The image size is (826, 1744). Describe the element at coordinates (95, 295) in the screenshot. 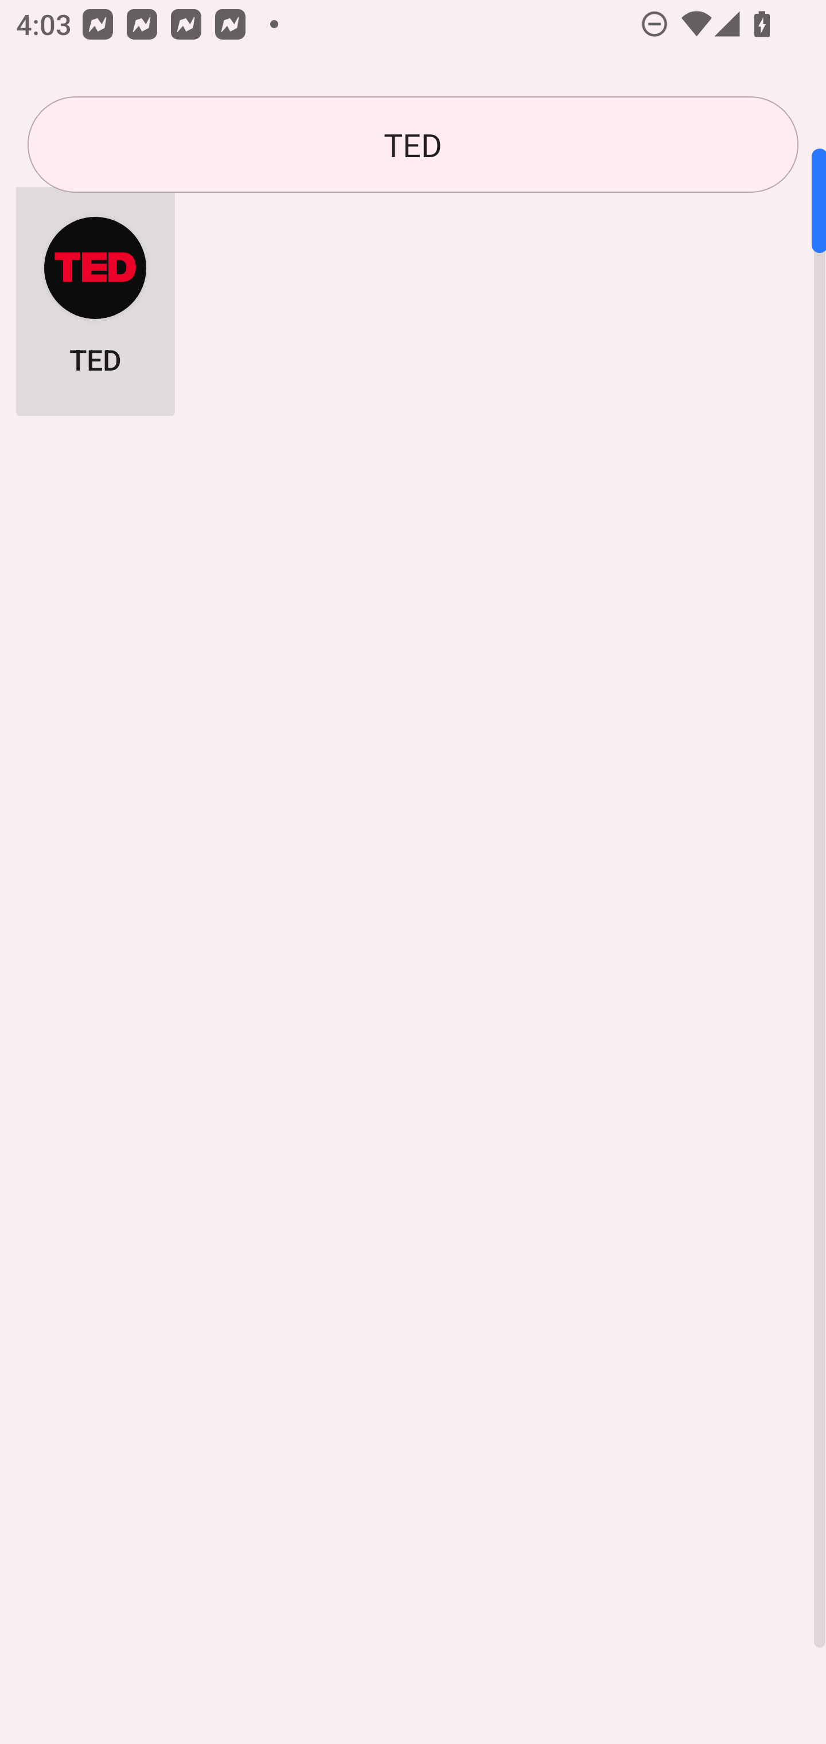

I see `TED` at that location.